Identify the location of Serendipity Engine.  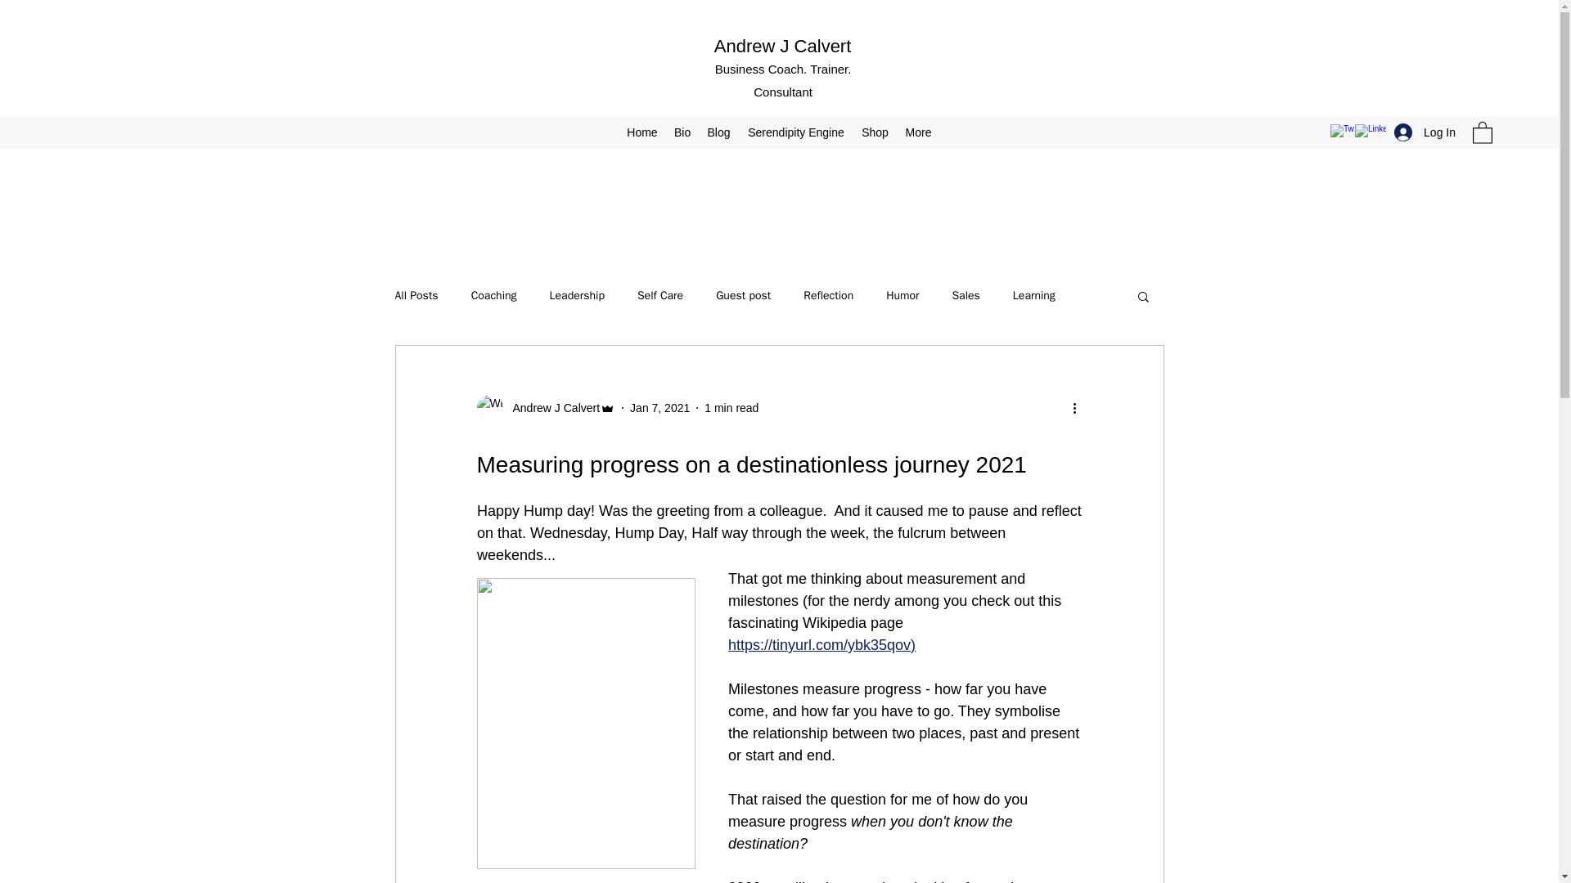
(795, 132).